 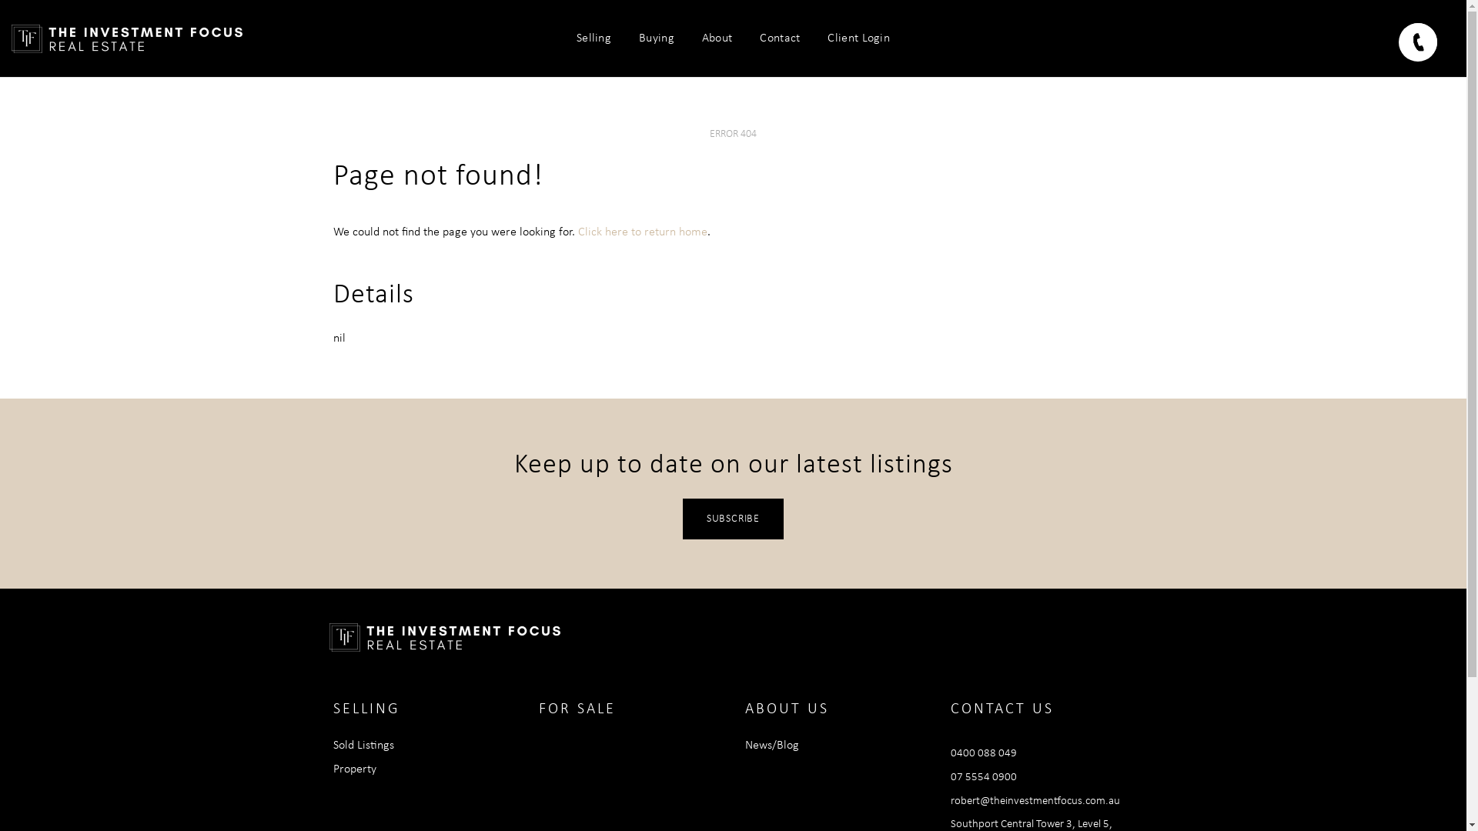 I want to click on FOR SALE, so click(x=577, y=709).